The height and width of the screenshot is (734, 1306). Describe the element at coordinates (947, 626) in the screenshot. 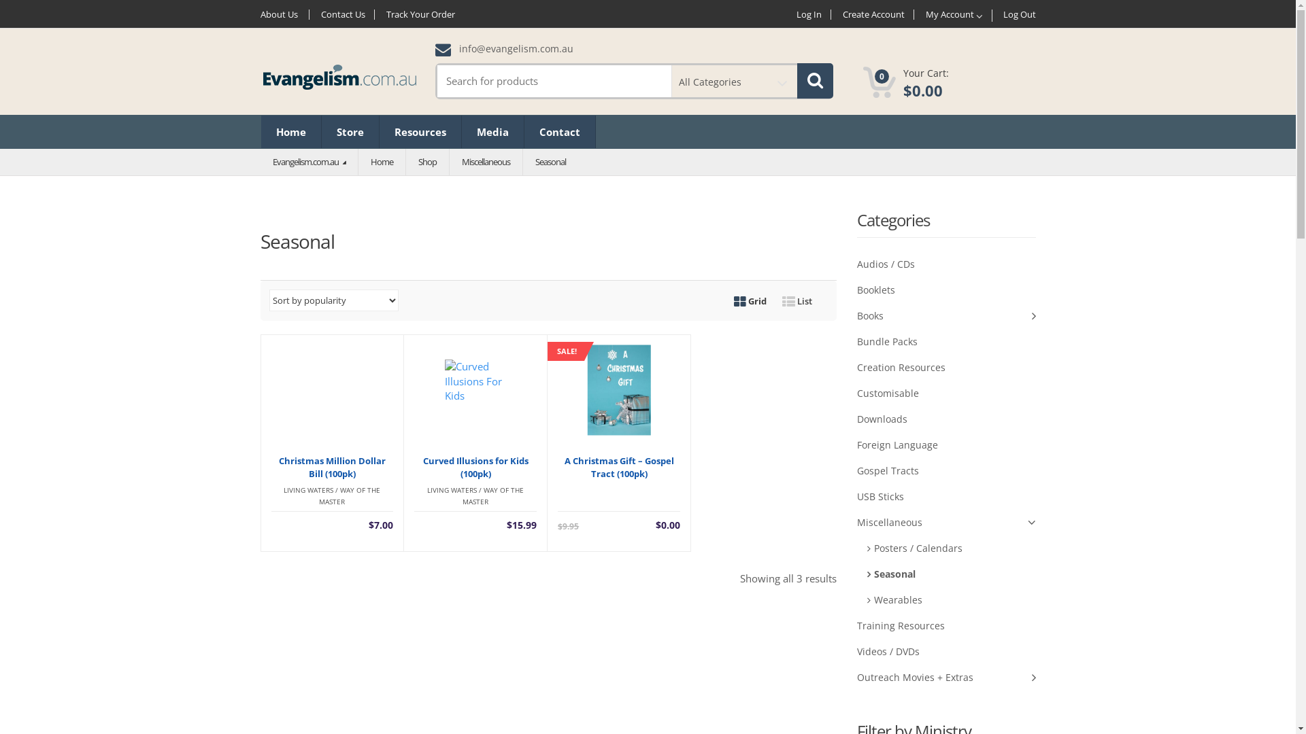

I see `Training Resources` at that location.